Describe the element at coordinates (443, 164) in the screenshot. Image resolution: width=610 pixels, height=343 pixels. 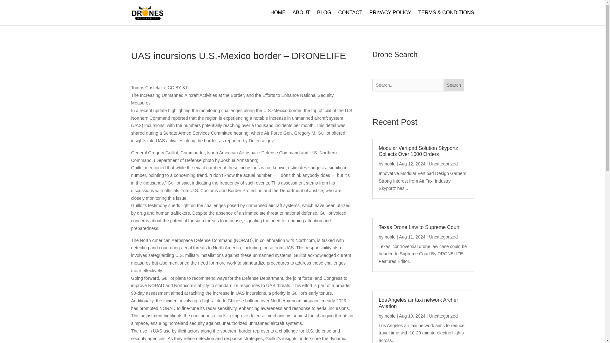
I see `Uncategorized` at that location.